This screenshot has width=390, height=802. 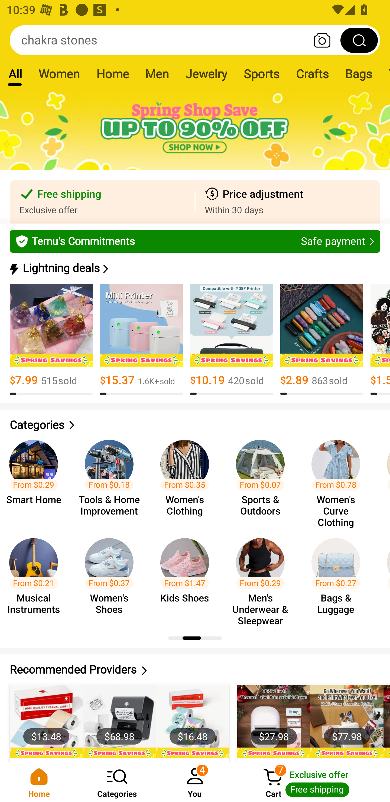 What do you see at coordinates (288, 202) in the screenshot?
I see `Price adjustment Within 30 days` at bounding box center [288, 202].